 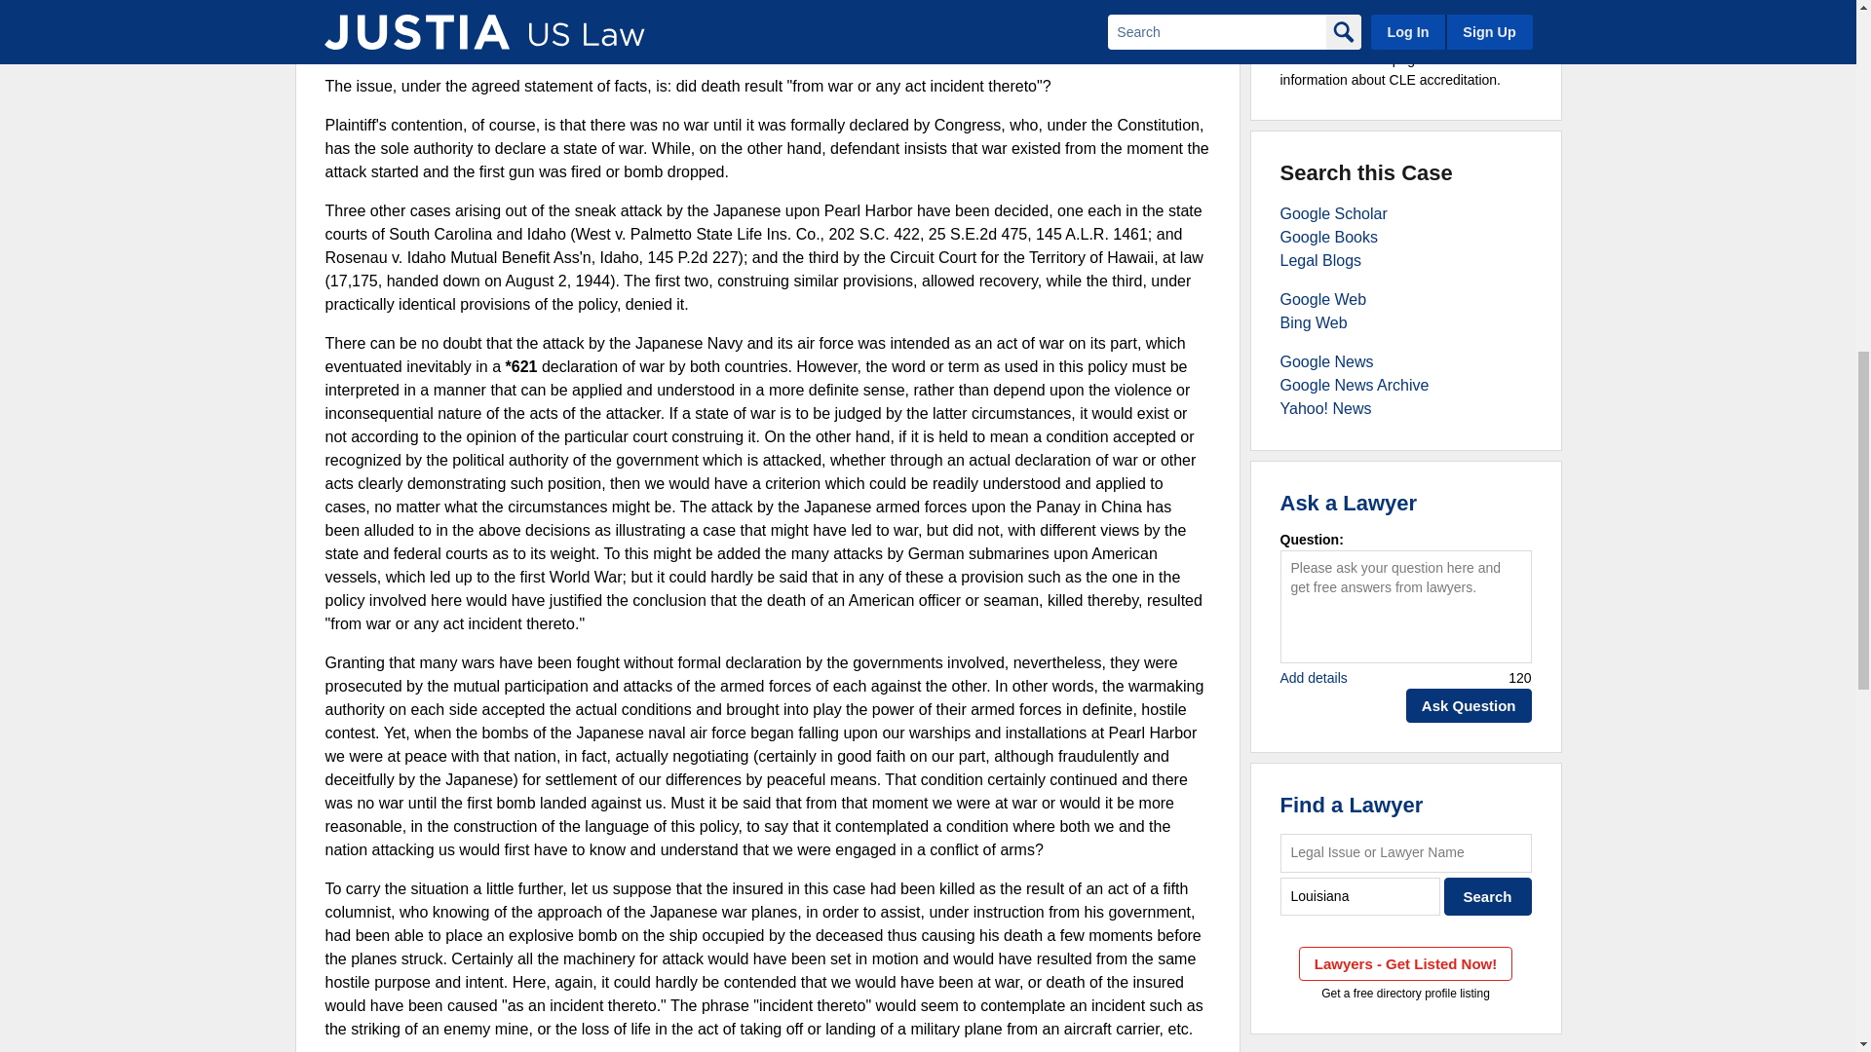 What do you see at coordinates (1360, 896) in the screenshot?
I see `City, State` at bounding box center [1360, 896].